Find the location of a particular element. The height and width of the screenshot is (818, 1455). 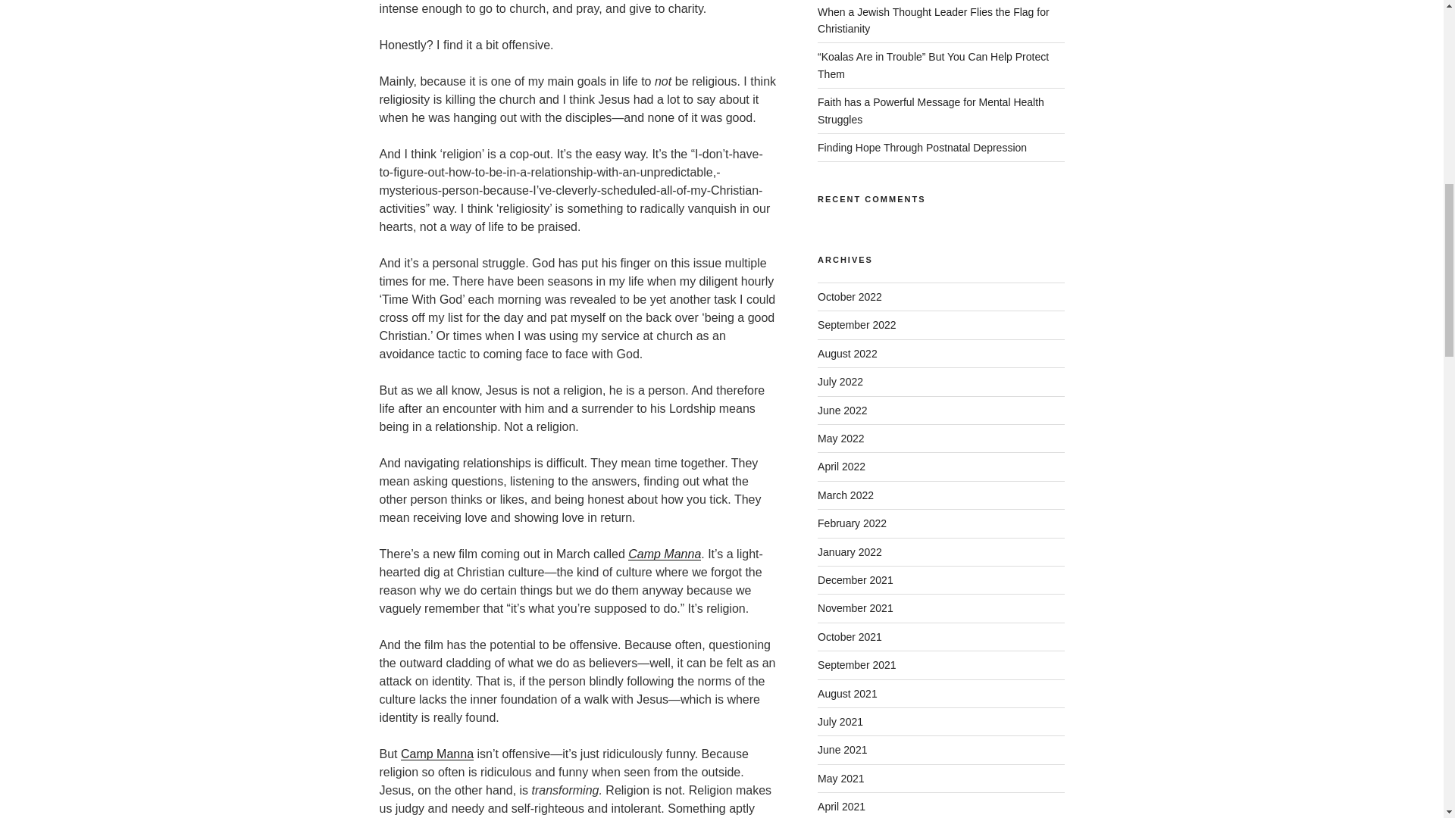

January 2022 is located at coordinates (850, 551).